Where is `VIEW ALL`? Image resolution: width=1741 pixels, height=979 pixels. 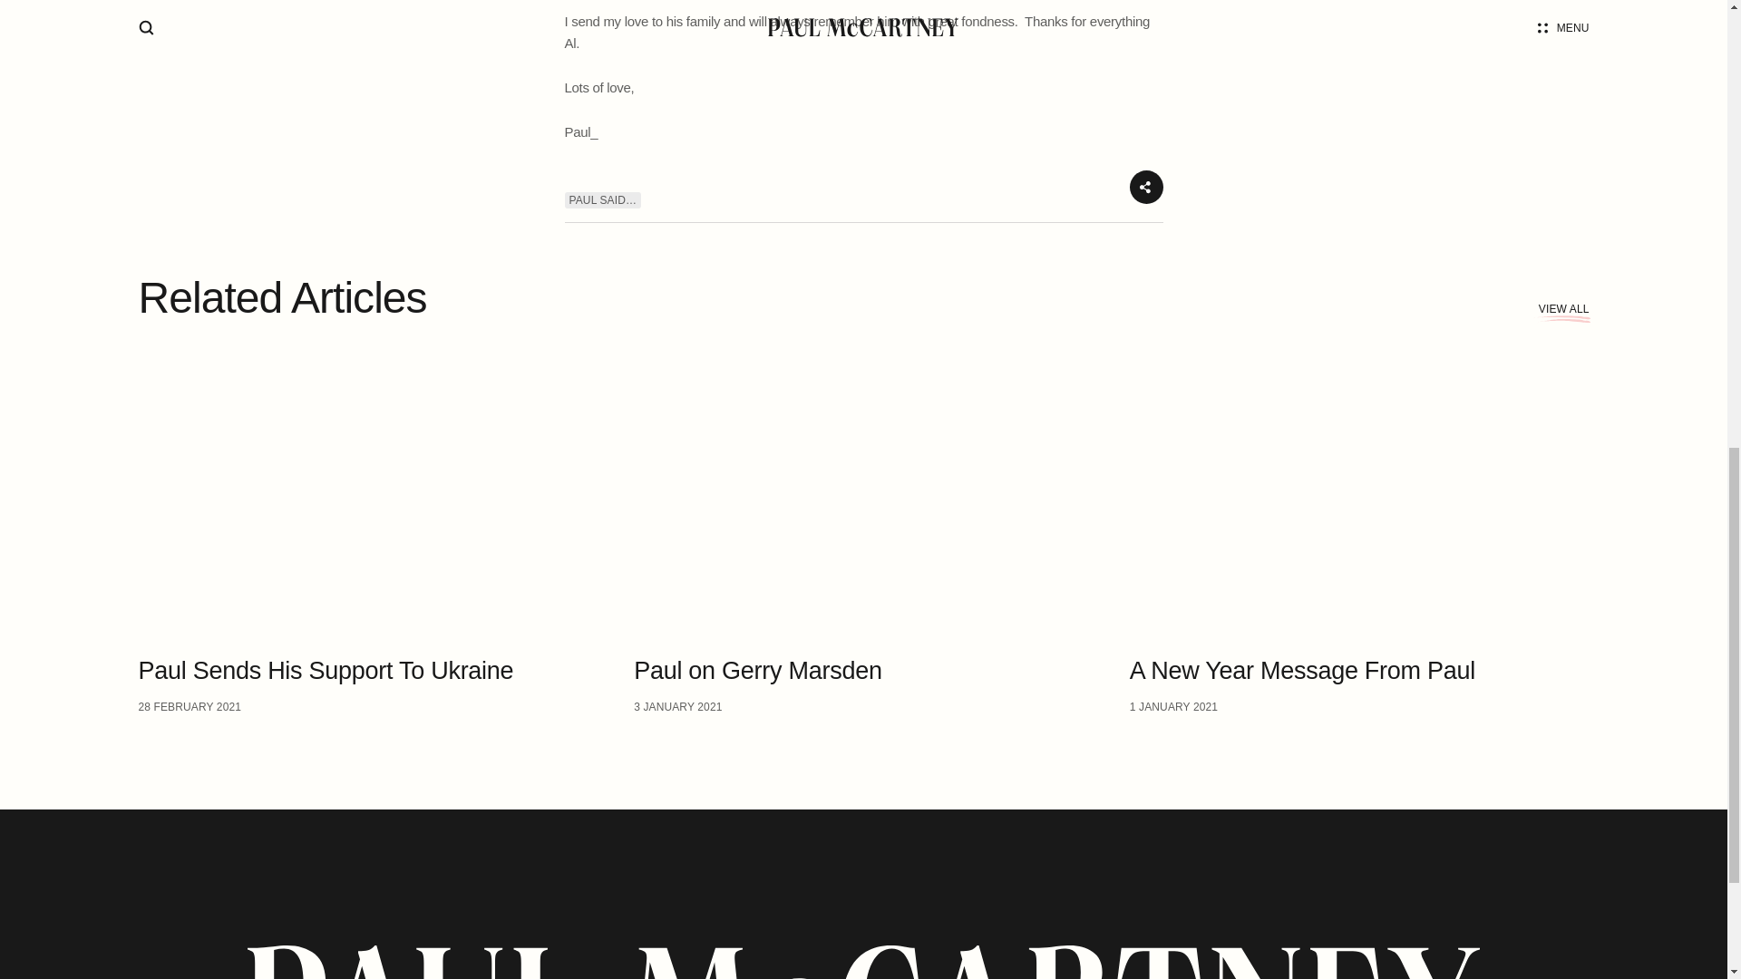
VIEW ALL is located at coordinates (1359, 526).